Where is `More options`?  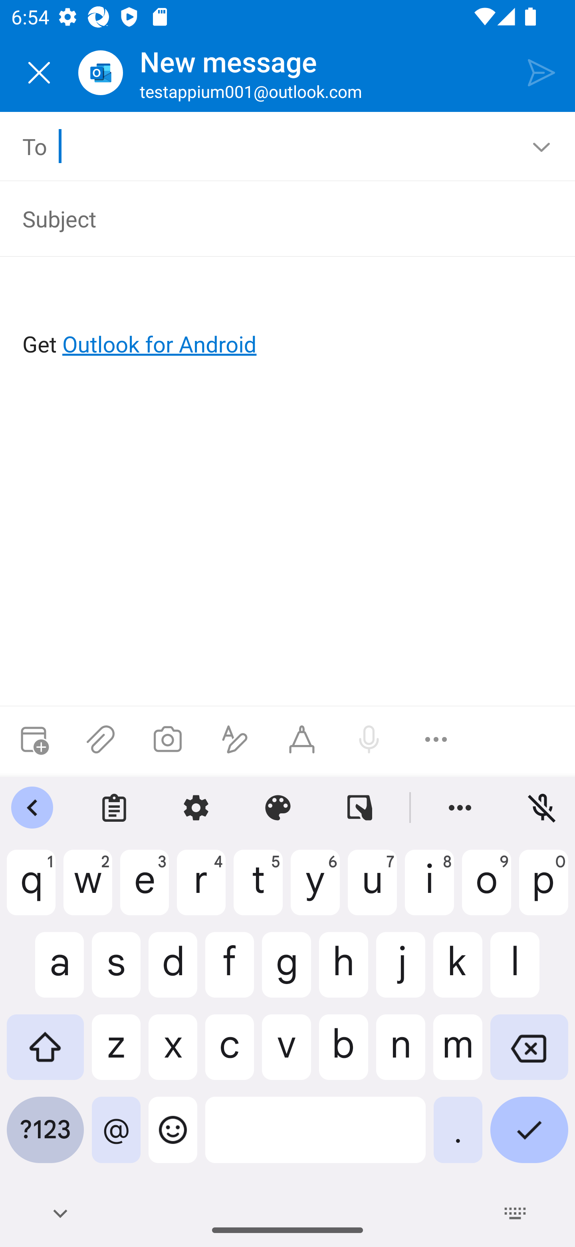 More options is located at coordinates (436, 739).